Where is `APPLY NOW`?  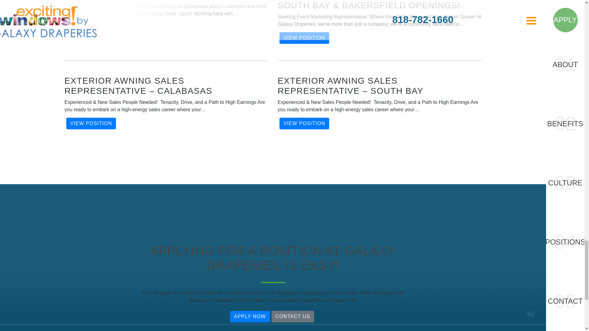
APPLY NOW is located at coordinates (250, 316).